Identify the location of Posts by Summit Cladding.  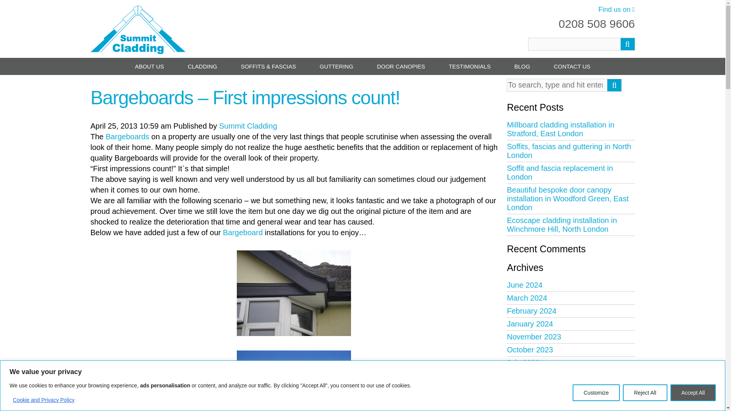
(248, 126).